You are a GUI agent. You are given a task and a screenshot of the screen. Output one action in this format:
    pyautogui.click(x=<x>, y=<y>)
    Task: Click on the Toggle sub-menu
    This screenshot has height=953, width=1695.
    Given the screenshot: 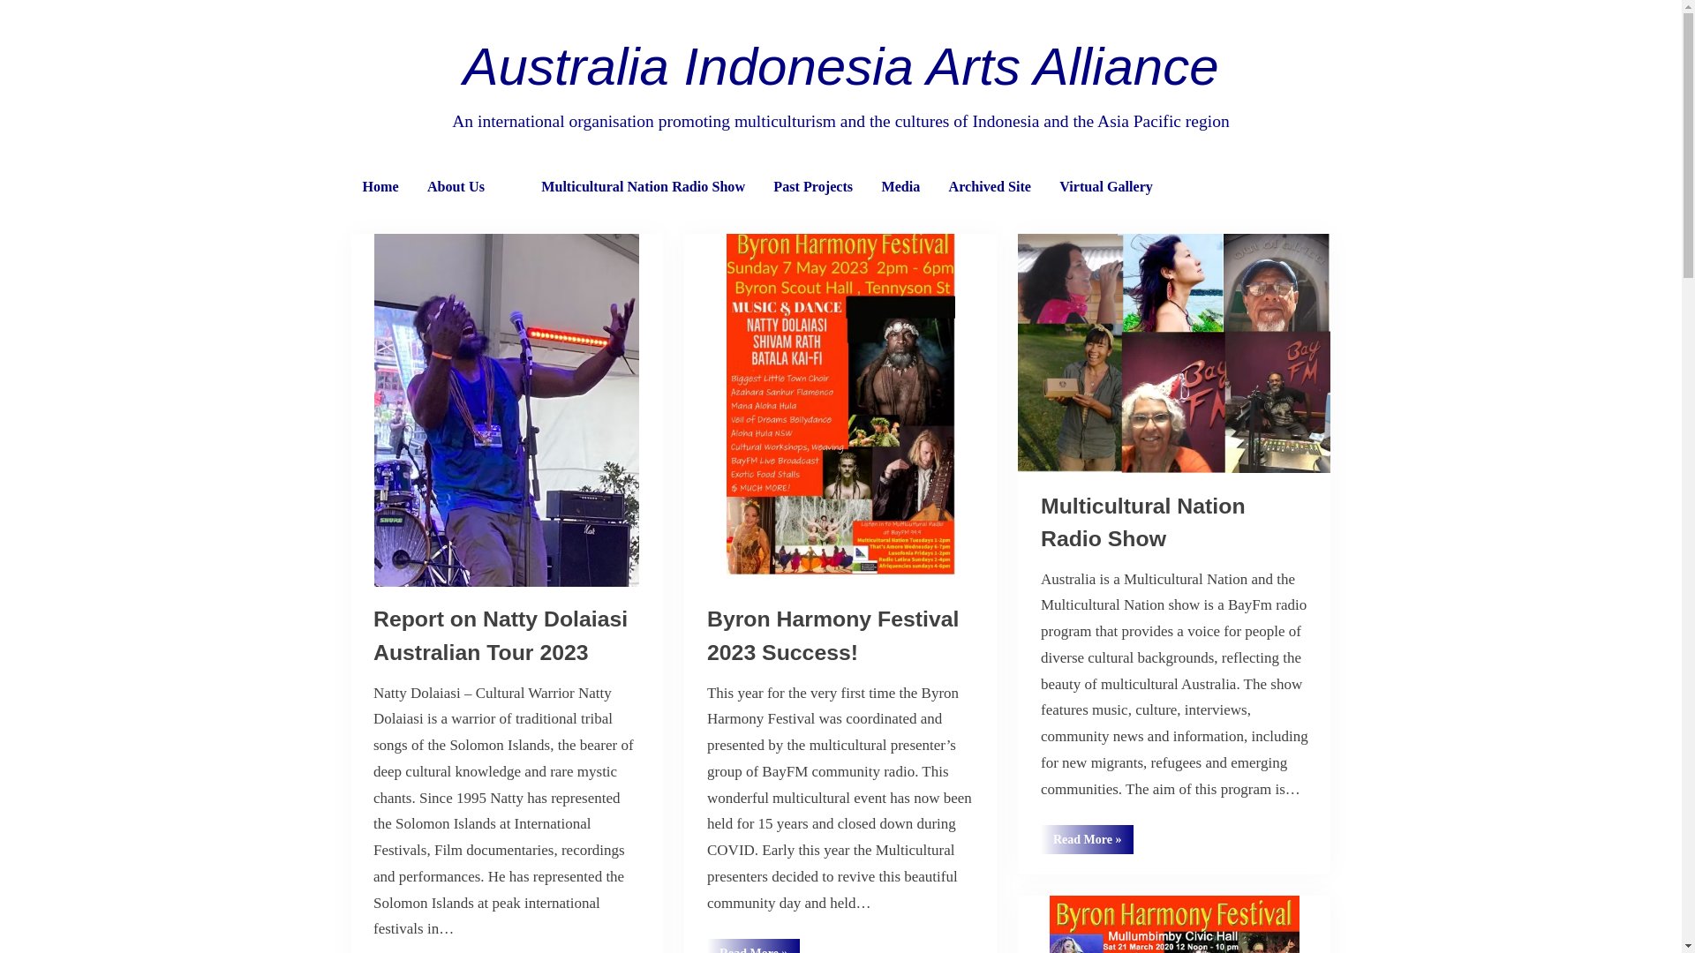 What is the action you would take?
    pyautogui.click(x=511, y=188)
    